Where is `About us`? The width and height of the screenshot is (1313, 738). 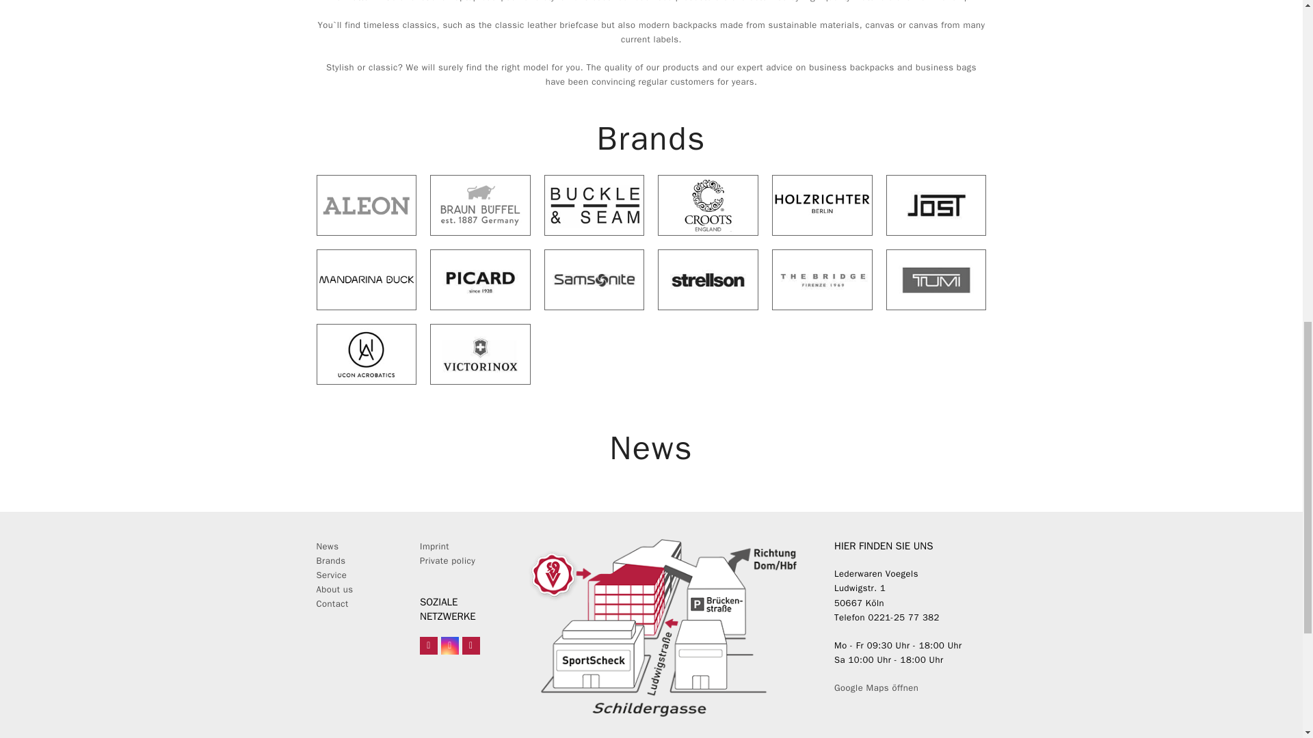
About us is located at coordinates (334, 589).